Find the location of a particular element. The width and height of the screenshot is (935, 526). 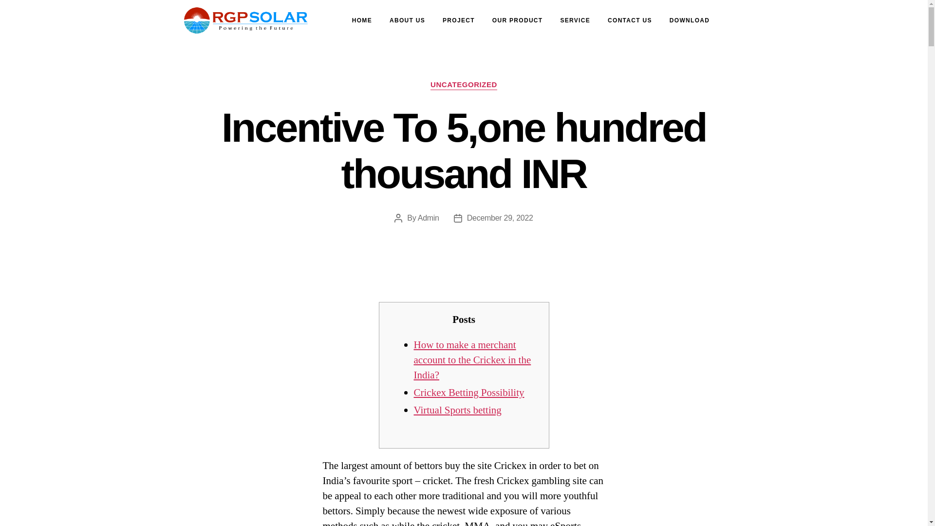

UNCATEGORIZED is located at coordinates (464, 85).